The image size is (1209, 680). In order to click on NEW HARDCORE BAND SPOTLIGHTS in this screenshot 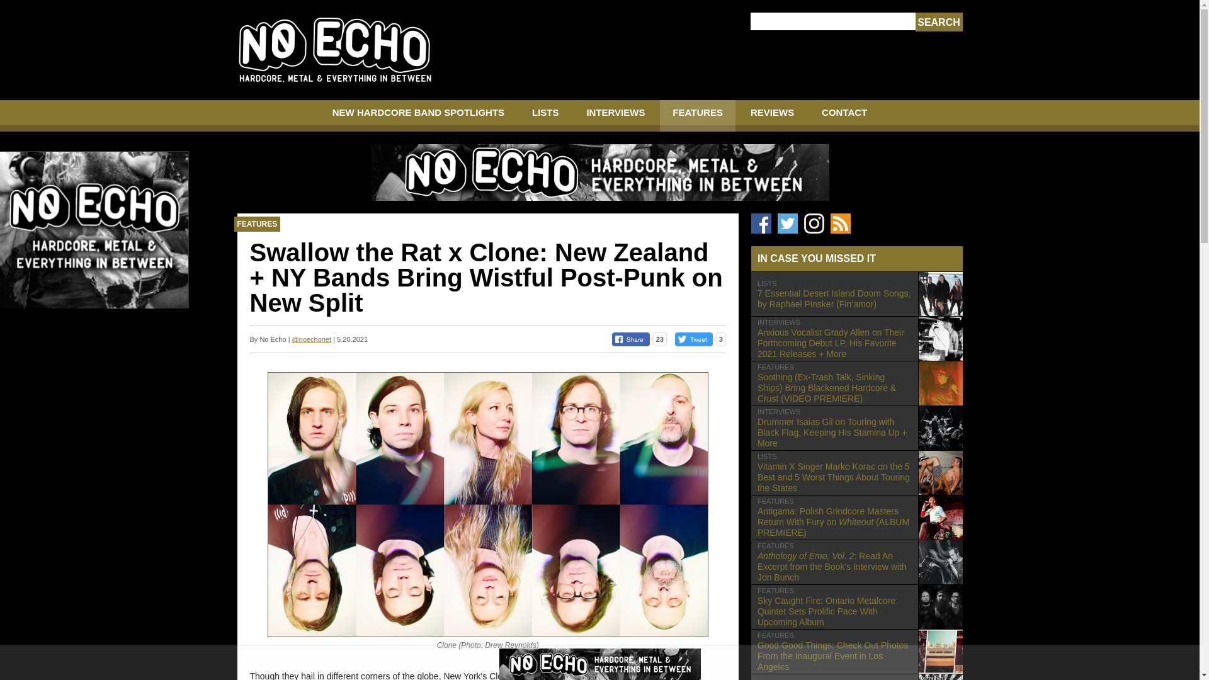, I will do `click(418, 116)`.